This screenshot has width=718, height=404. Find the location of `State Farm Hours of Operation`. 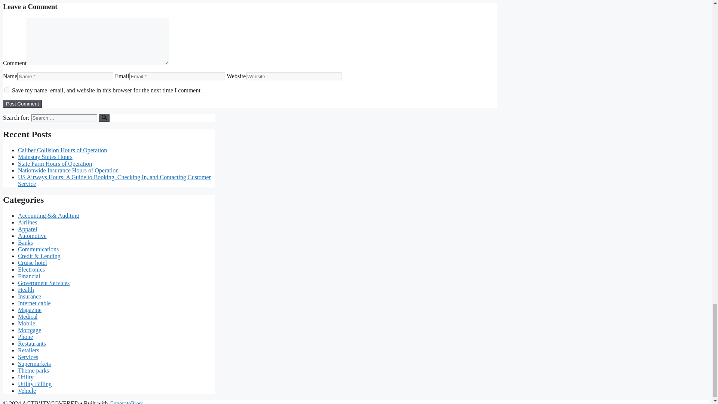

State Farm Hours of Operation is located at coordinates (55, 163).